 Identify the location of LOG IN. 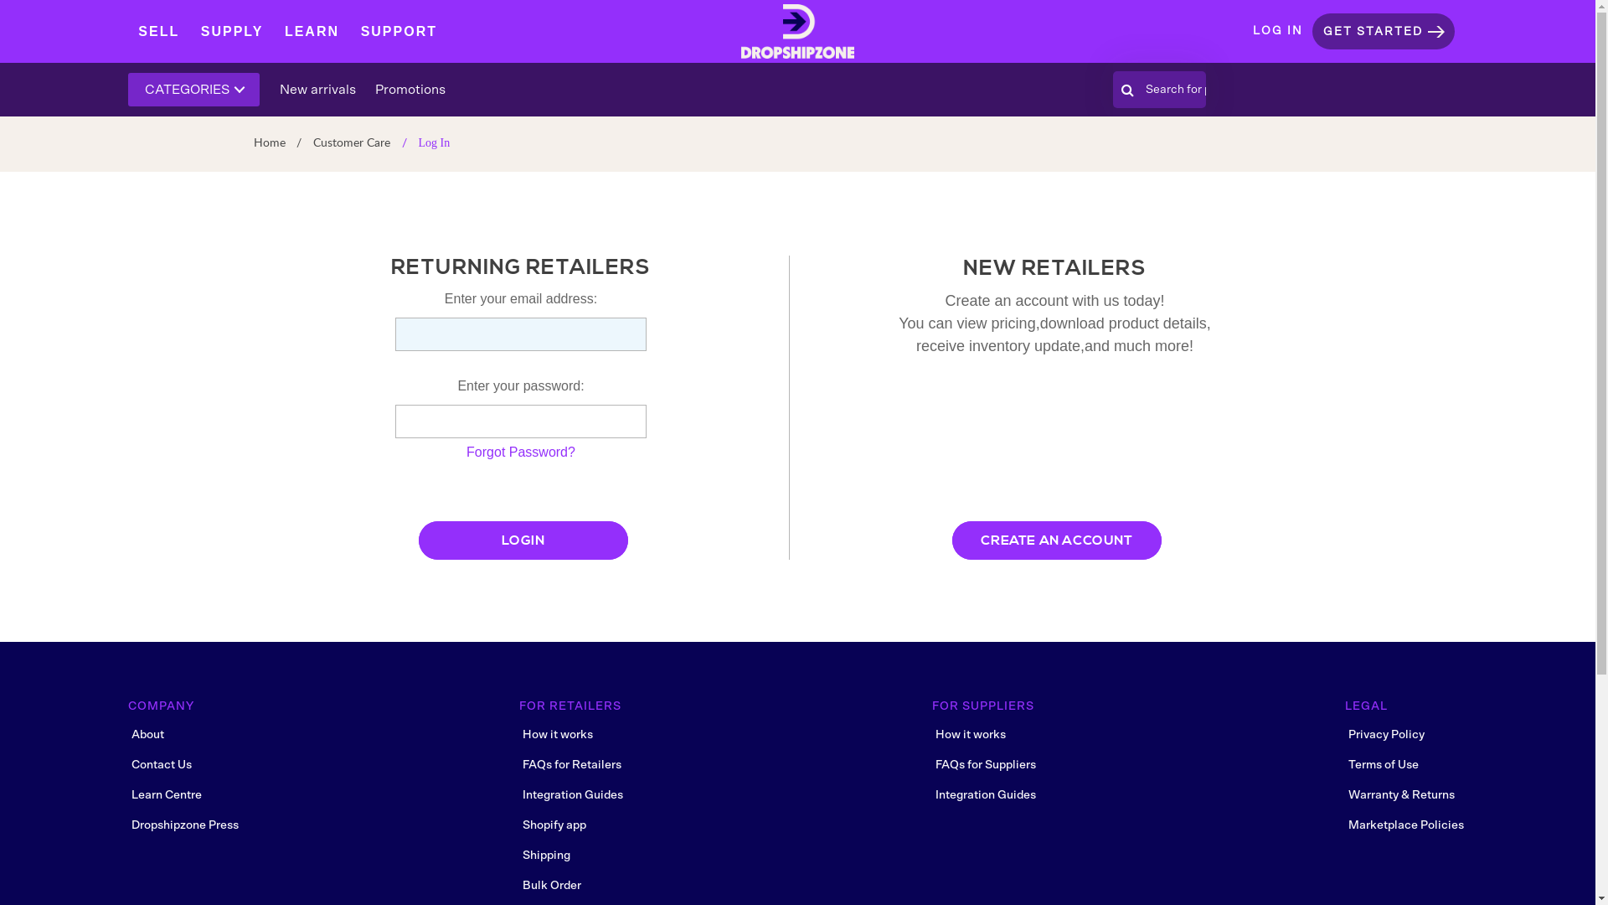
(1278, 32).